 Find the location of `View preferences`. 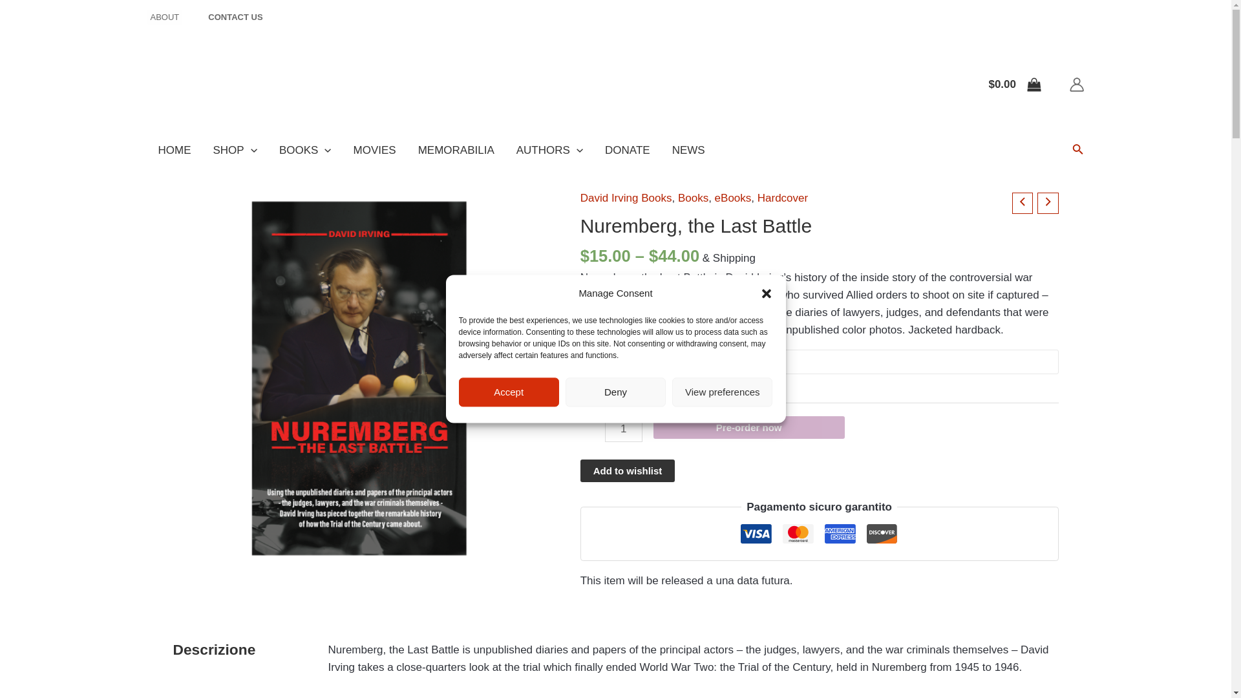

View preferences is located at coordinates (722, 399).